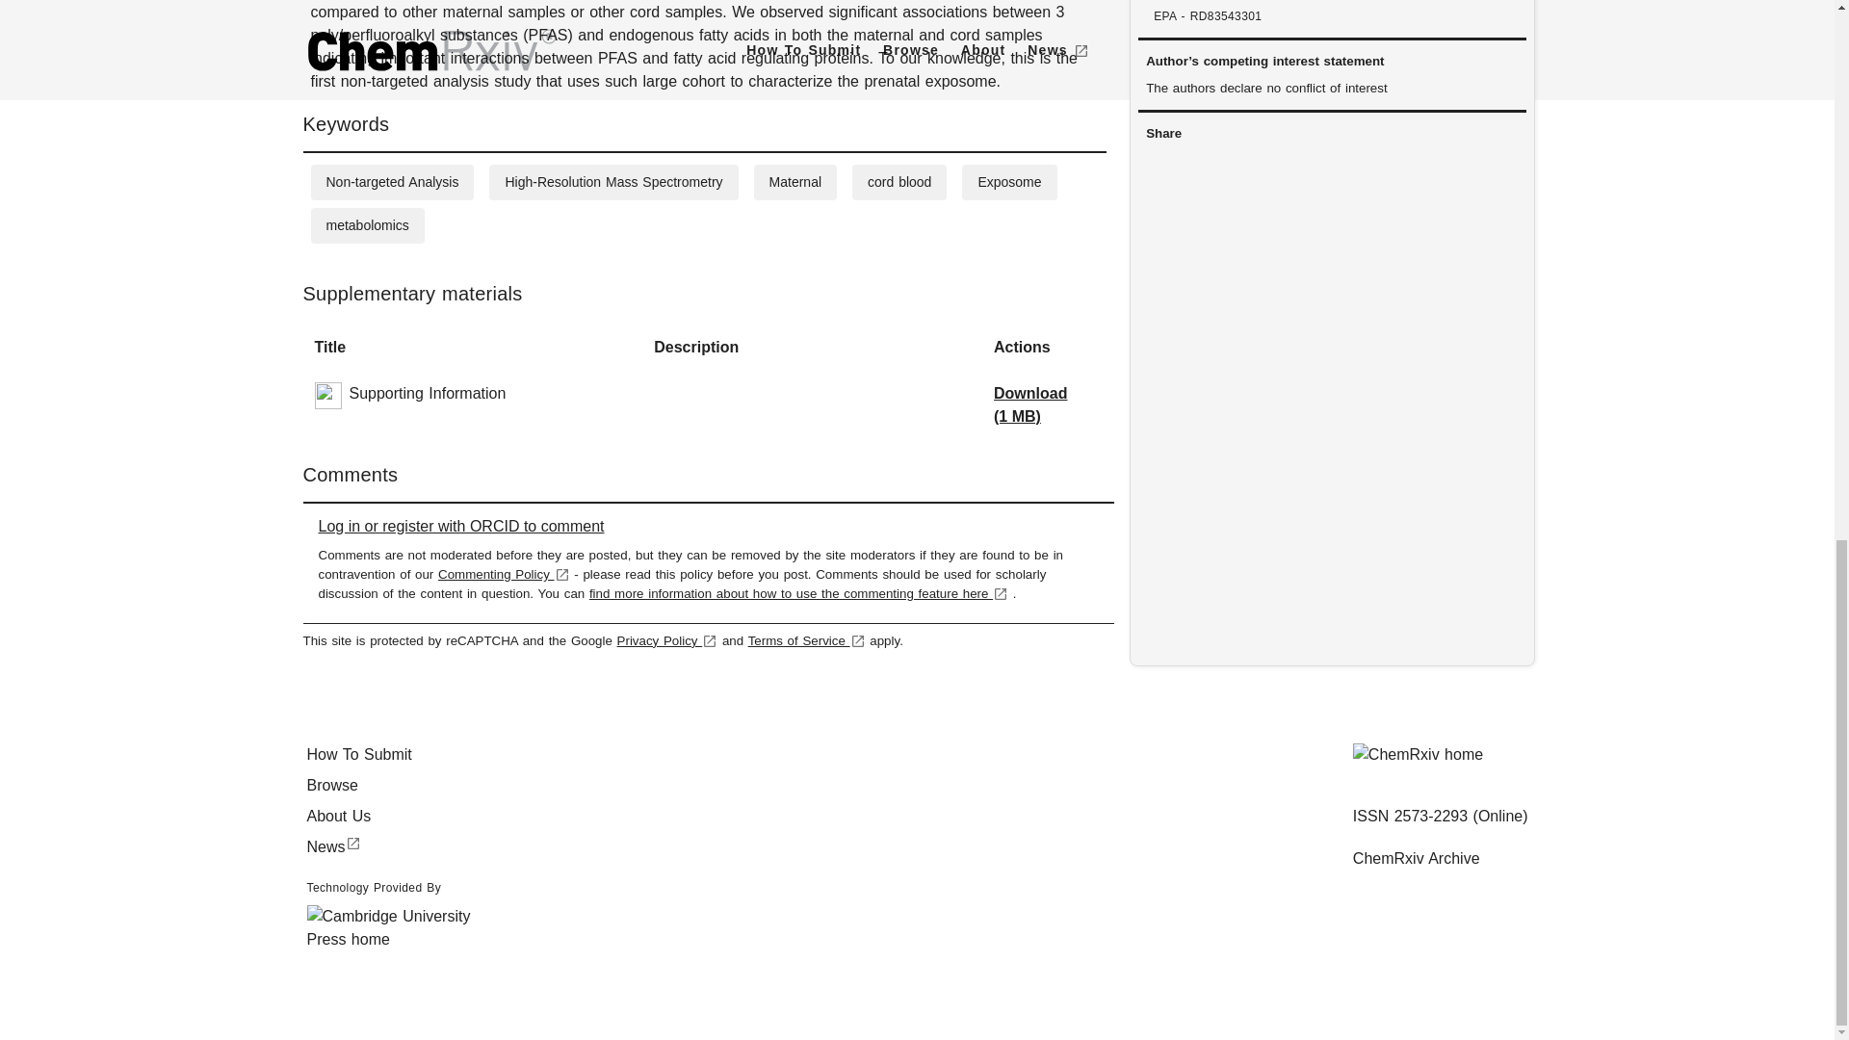  Describe the element at coordinates (1009, 181) in the screenshot. I see `Exposome` at that location.